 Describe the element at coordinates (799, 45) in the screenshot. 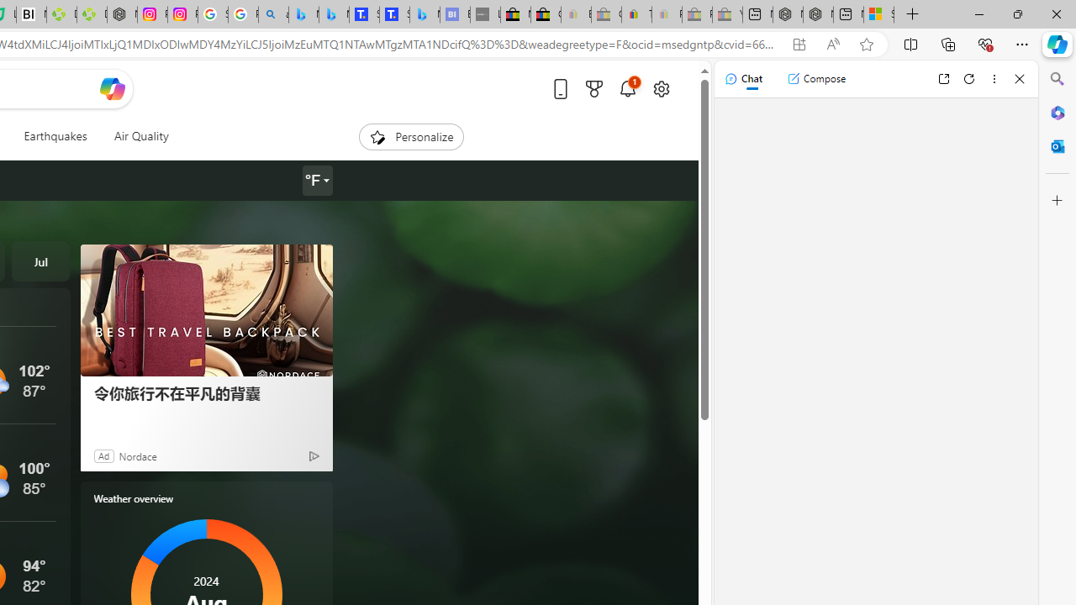

I see `App available. Install Microsoft Start Weather` at that location.